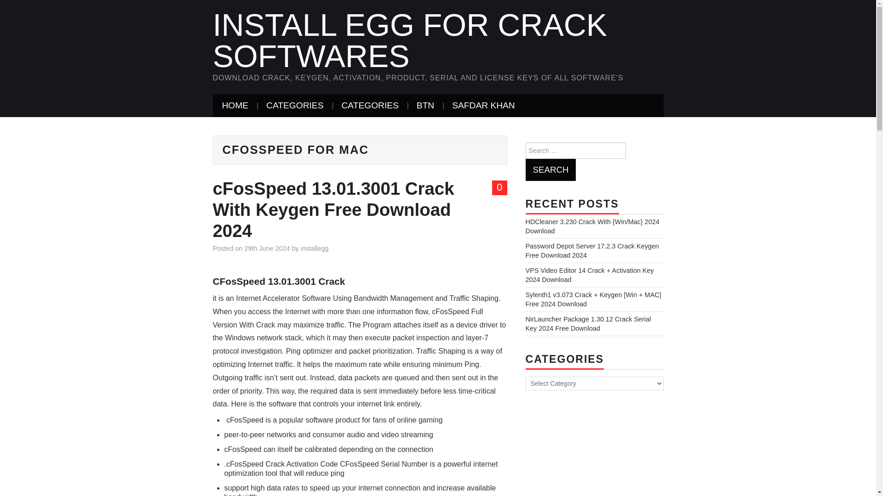 The height and width of the screenshot is (496, 883). Describe the element at coordinates (235, 106) in the screenshot. I see `HOME` at that location.